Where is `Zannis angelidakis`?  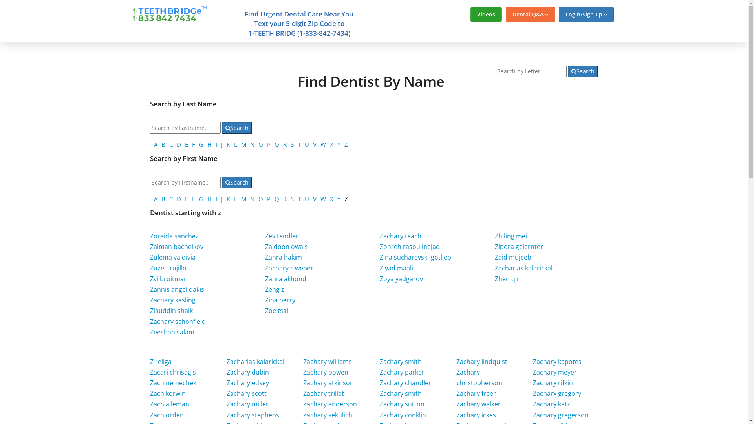
Zannis angelidakis is located at coordinates (177, 289).